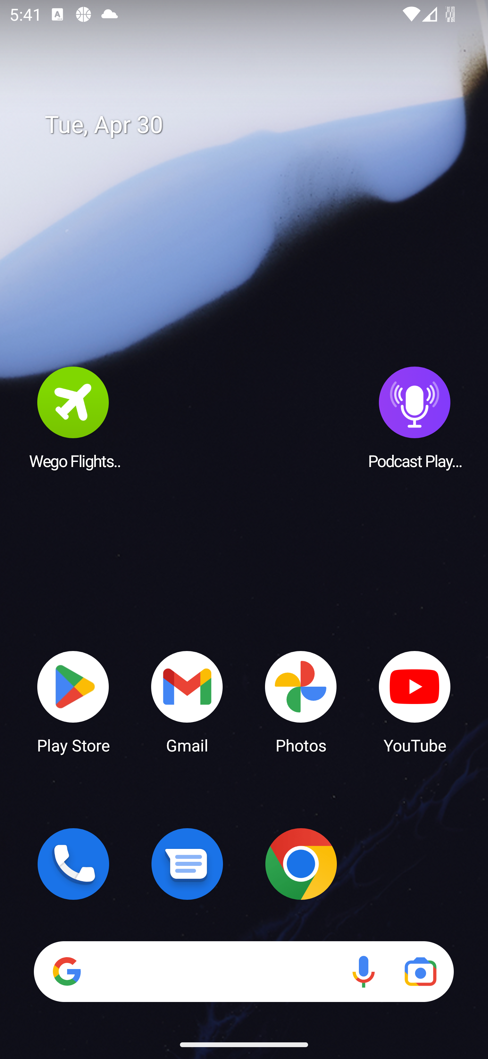  What do you see at coordinates (187, 701) in the screenshot?
I see `Gmail` at bounding box center [187, 701].